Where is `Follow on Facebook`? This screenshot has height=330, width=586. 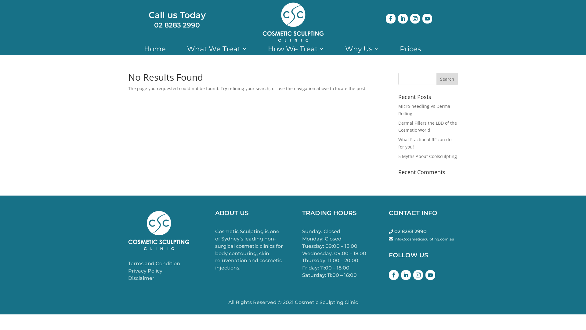 Follow on Facebook is located at coordinates (394, 275).